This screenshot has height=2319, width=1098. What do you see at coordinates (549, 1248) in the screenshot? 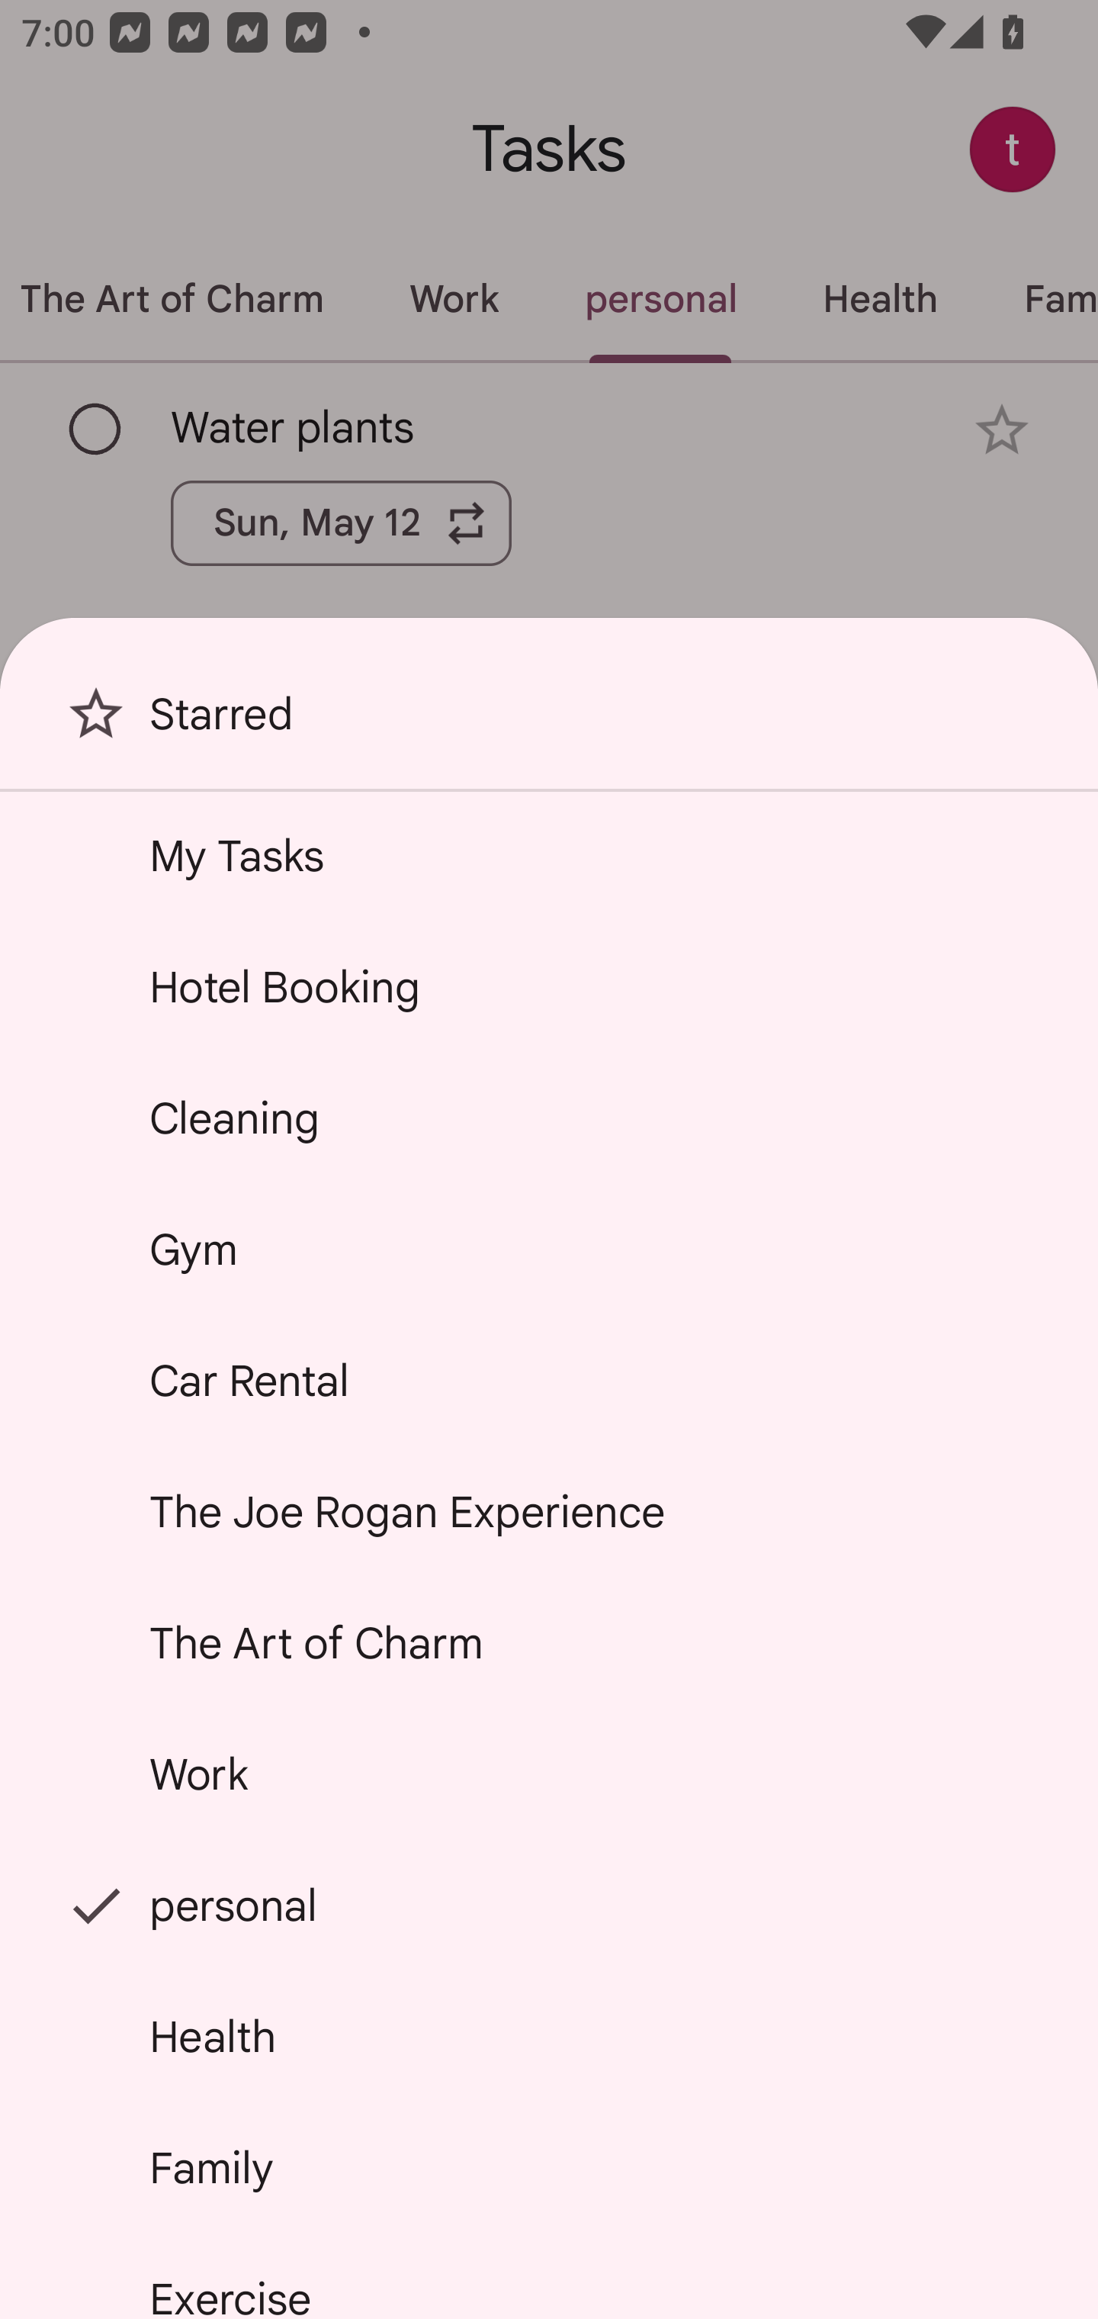
I see `Gym` at bounding box center [549, 1248].